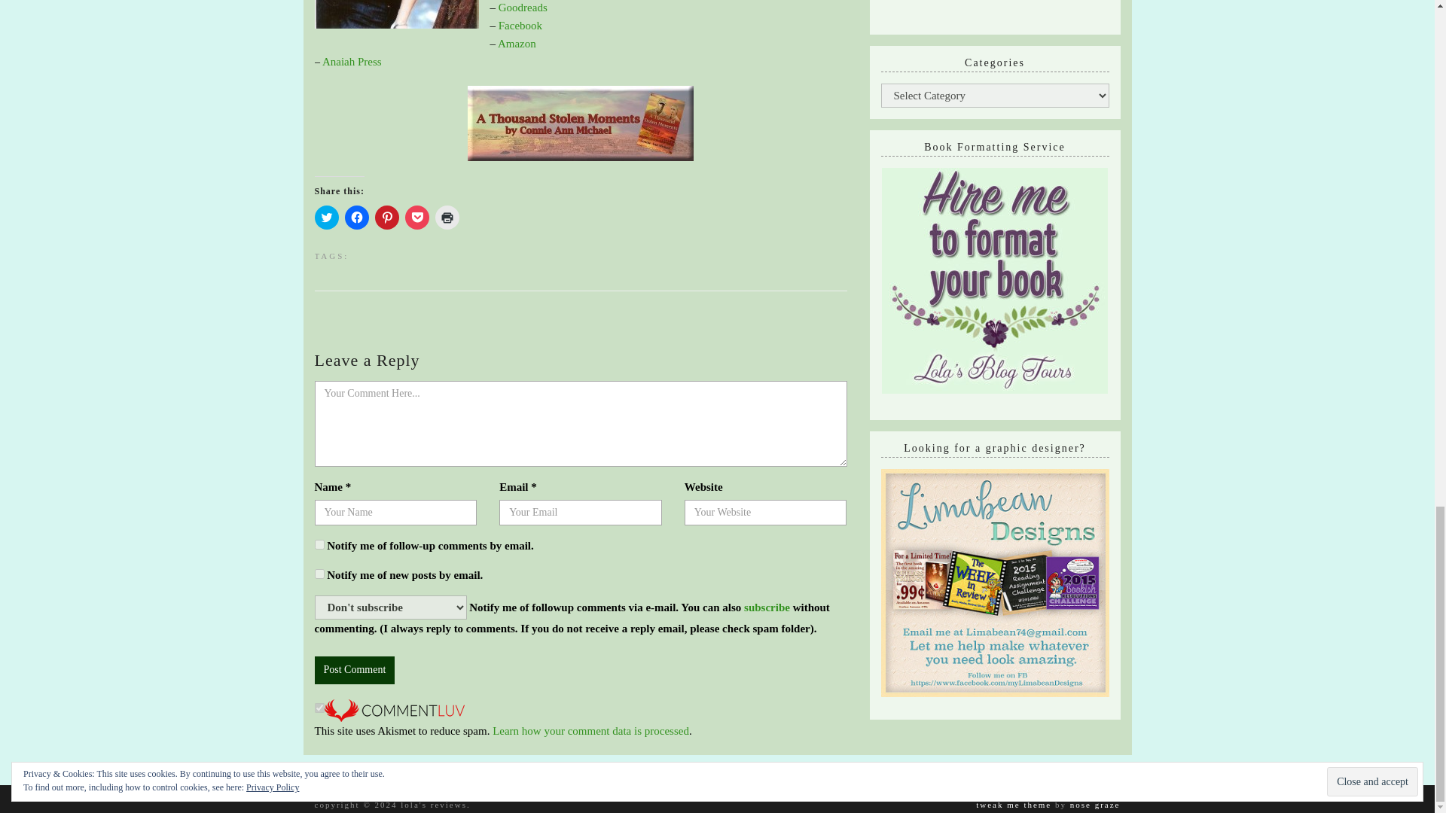 The width and height of the screenshot is (1446, 813). Describe the element at coordinates (327, 217) in the screenshot. I see `Click to share on Twitter` at that location.